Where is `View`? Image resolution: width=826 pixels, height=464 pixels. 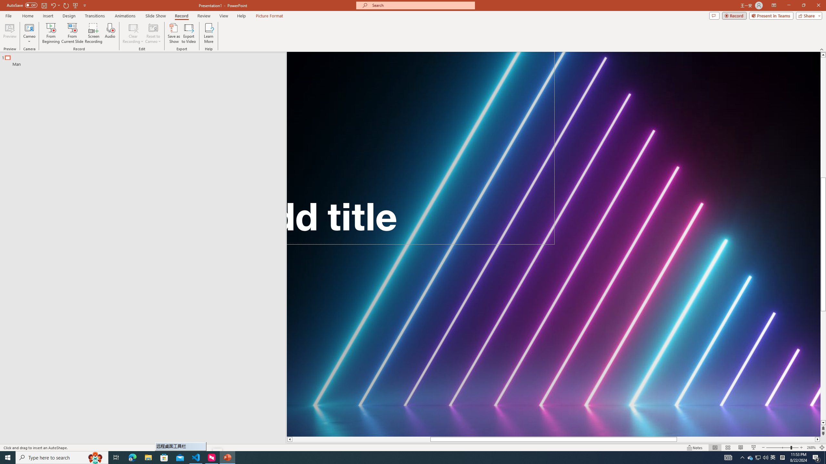 View is located at coordinates (224, 16).